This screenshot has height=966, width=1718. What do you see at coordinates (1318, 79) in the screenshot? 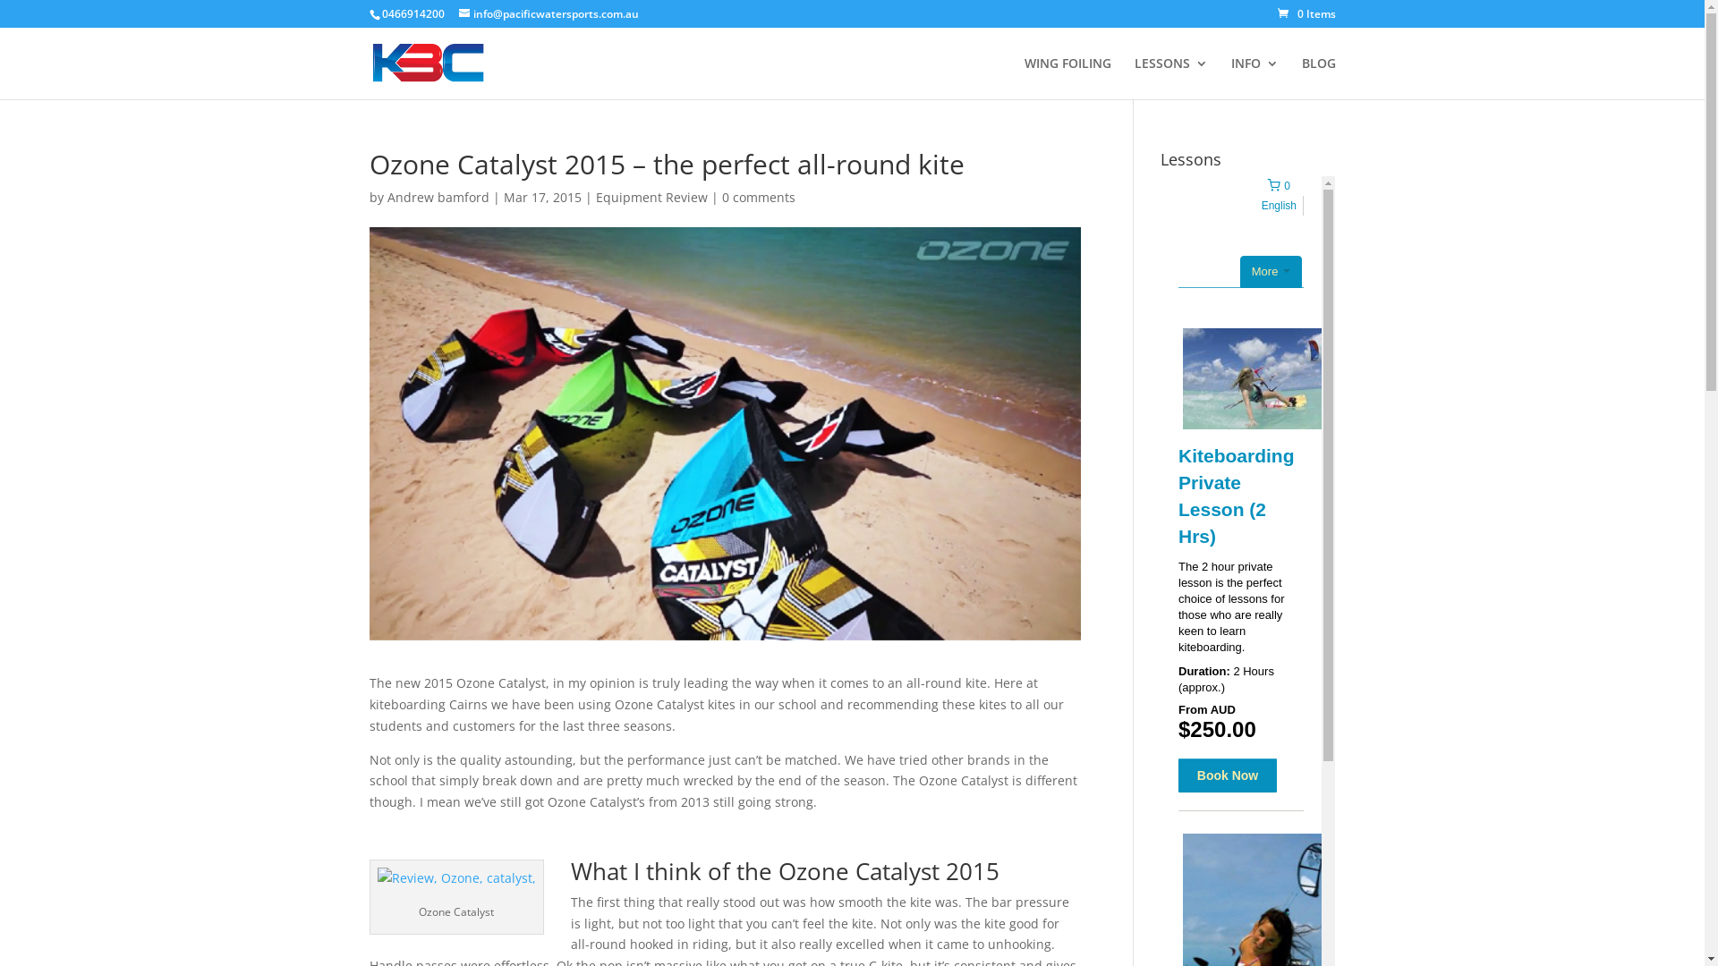
I see `BLOG` at bounding box center [1318, 79].